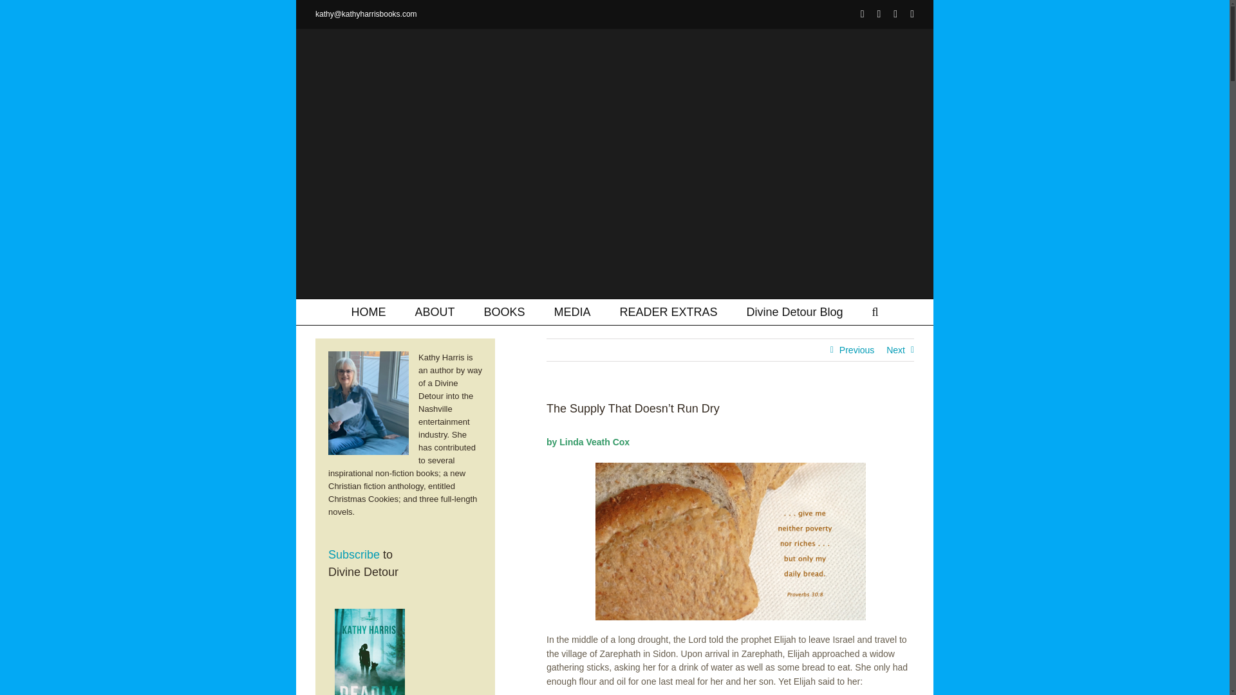 The width and height of the screenshot is (1236, 695). What do you see at coordinates (878, 14) in the screenshot?
I see `Twitter` at bounding box center [878, 14].